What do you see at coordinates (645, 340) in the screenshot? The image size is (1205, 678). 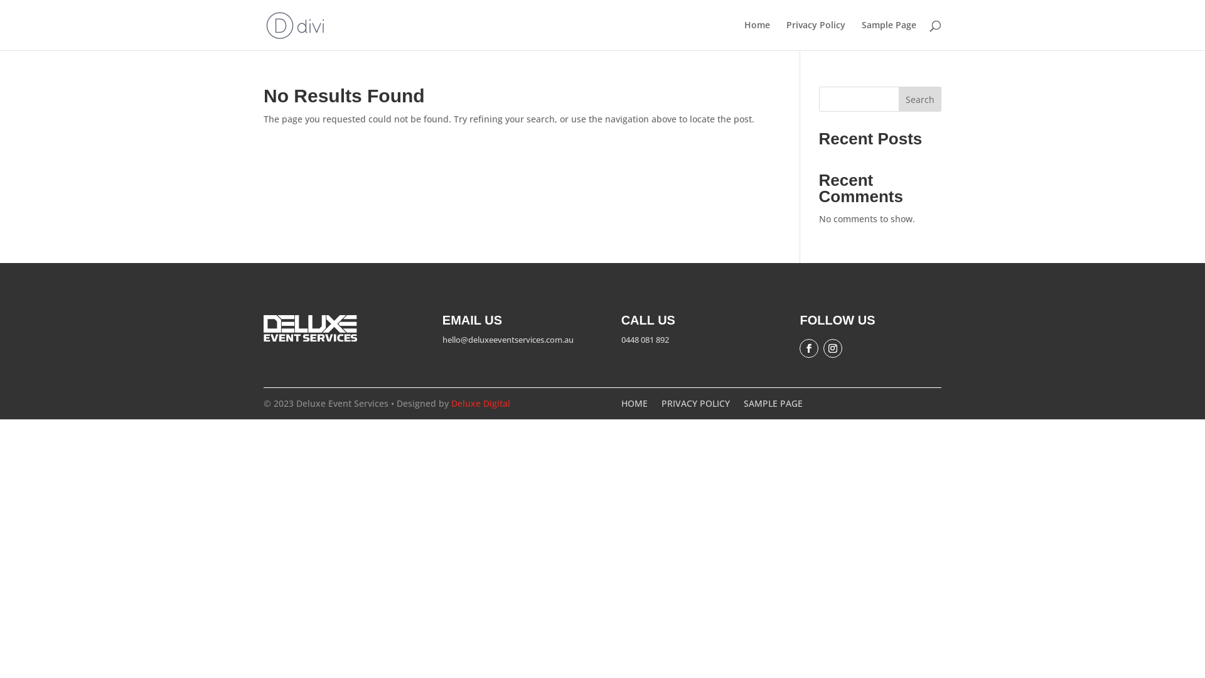 I see `0448 081 892` at bounding box center [645, 340].